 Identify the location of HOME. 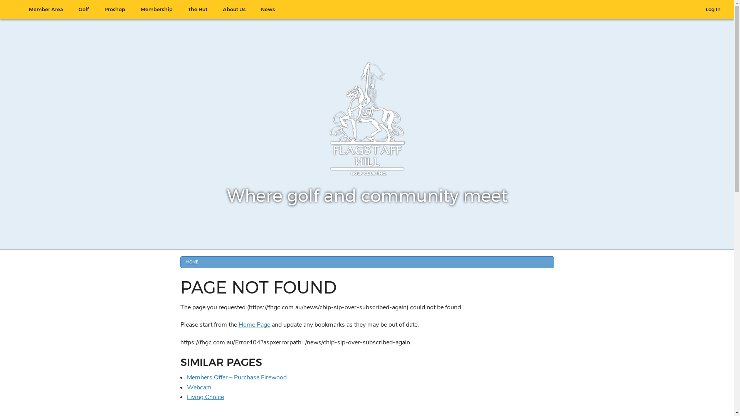
(192, 262).